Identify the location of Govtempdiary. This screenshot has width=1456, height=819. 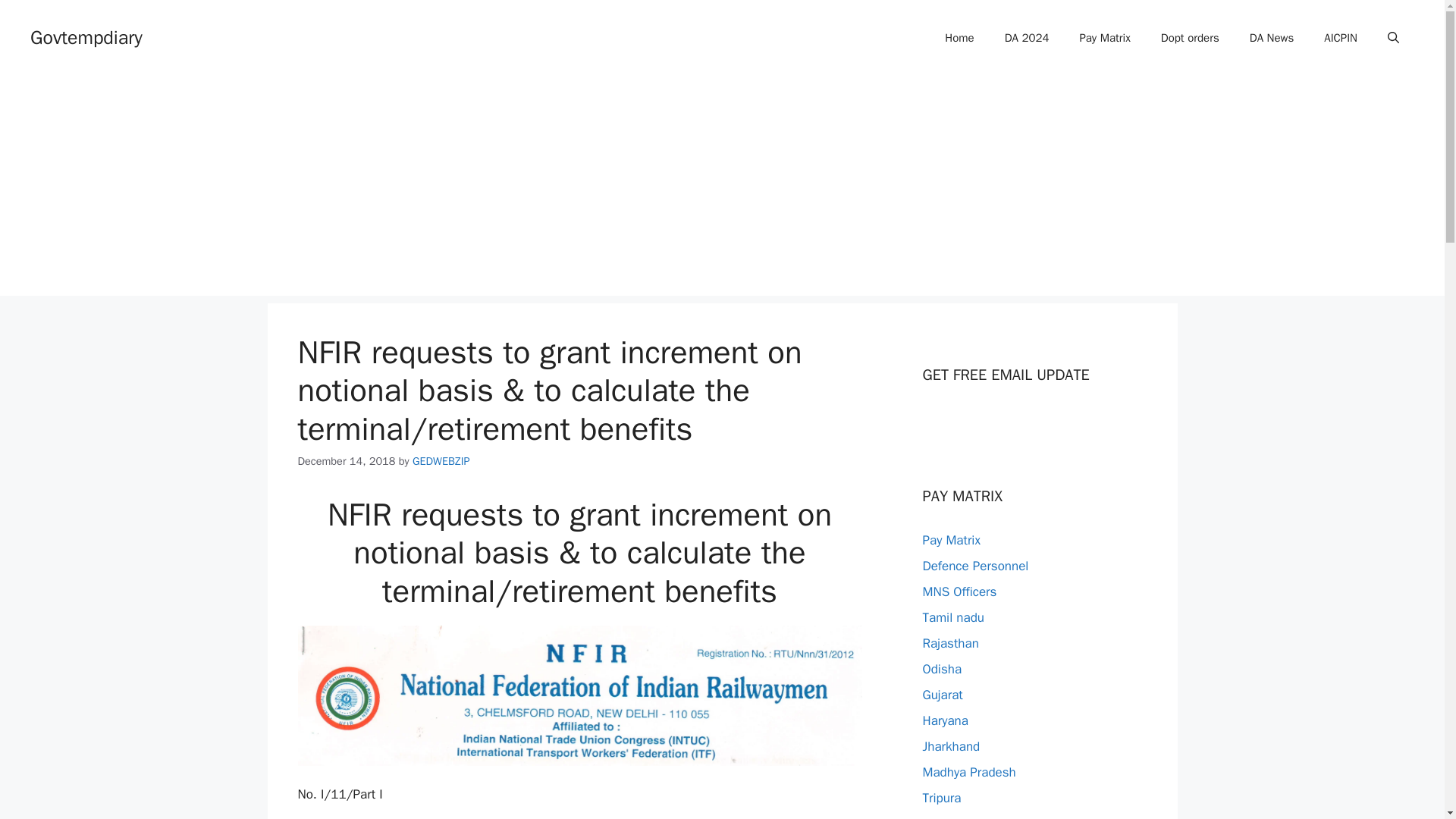
(86, 36).